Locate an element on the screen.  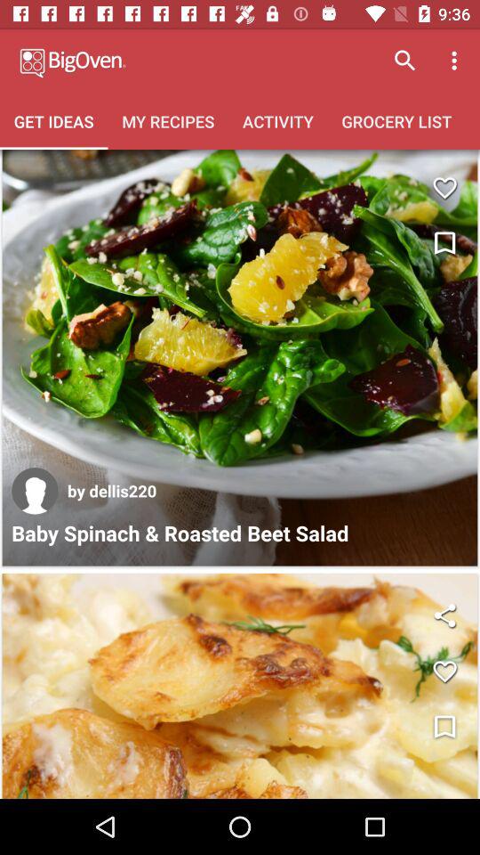
select item to the left of the by dellis220 is located at coordinates (35, 491).